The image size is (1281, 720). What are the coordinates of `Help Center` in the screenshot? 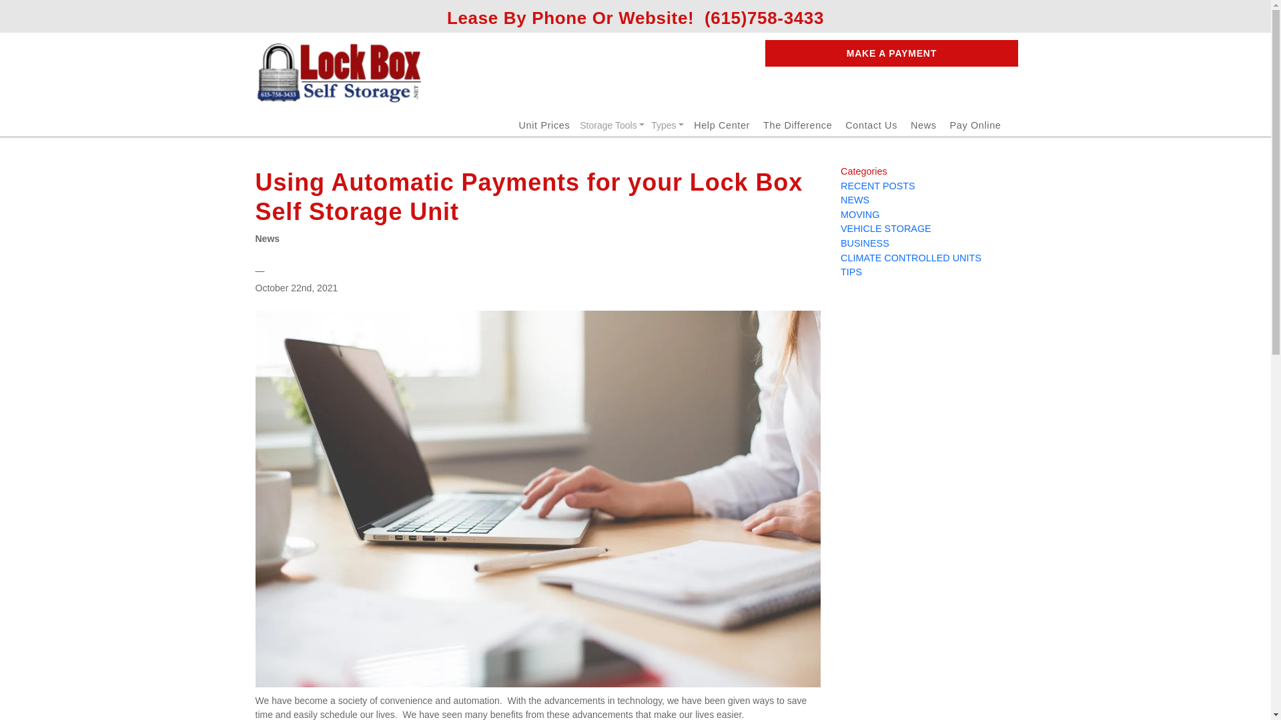 It's located at (722, 125).